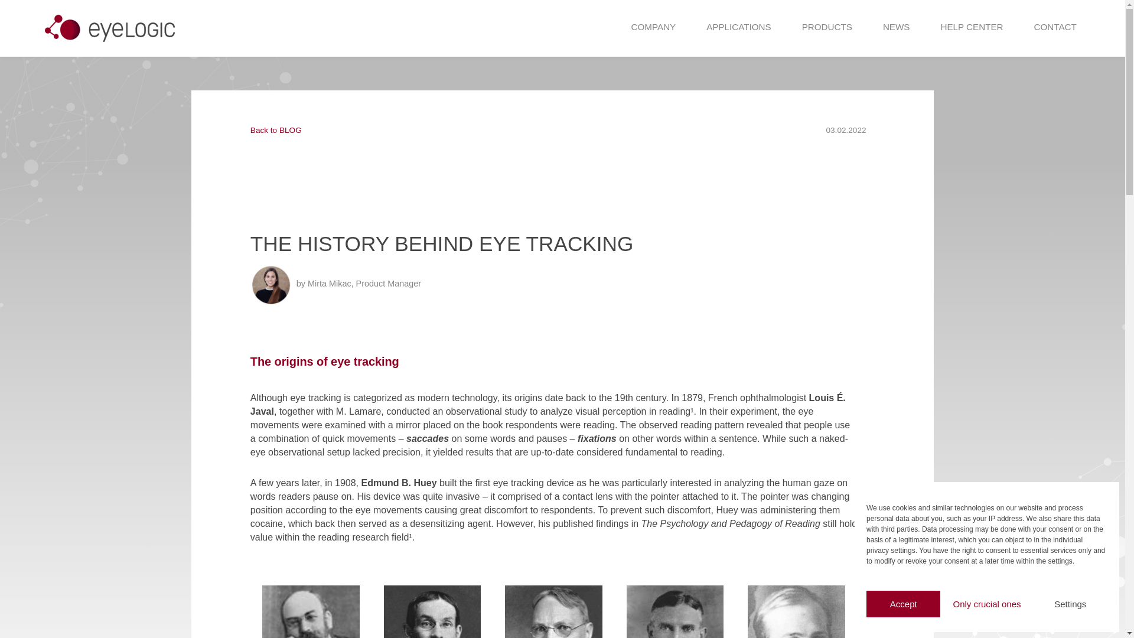  What do you see at coordinates (971, 27) in the screenshot?
I see `HELP CENTER` at bounding box center [971, 27].